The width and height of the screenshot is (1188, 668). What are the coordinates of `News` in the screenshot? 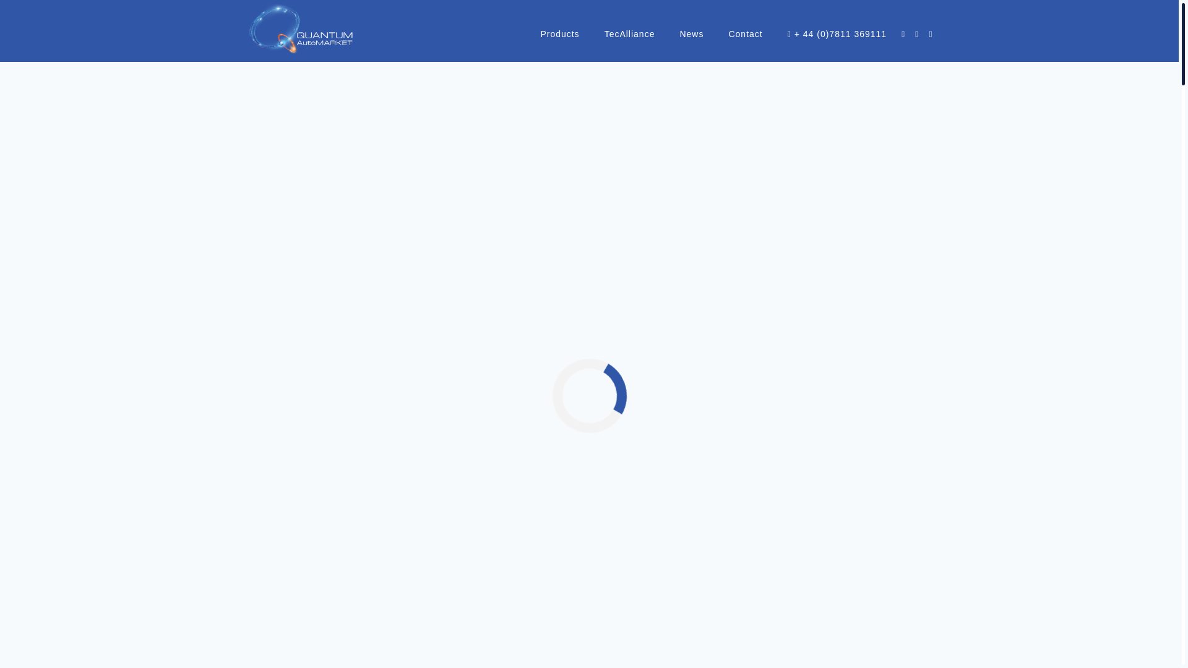 It's located at (691, 33).